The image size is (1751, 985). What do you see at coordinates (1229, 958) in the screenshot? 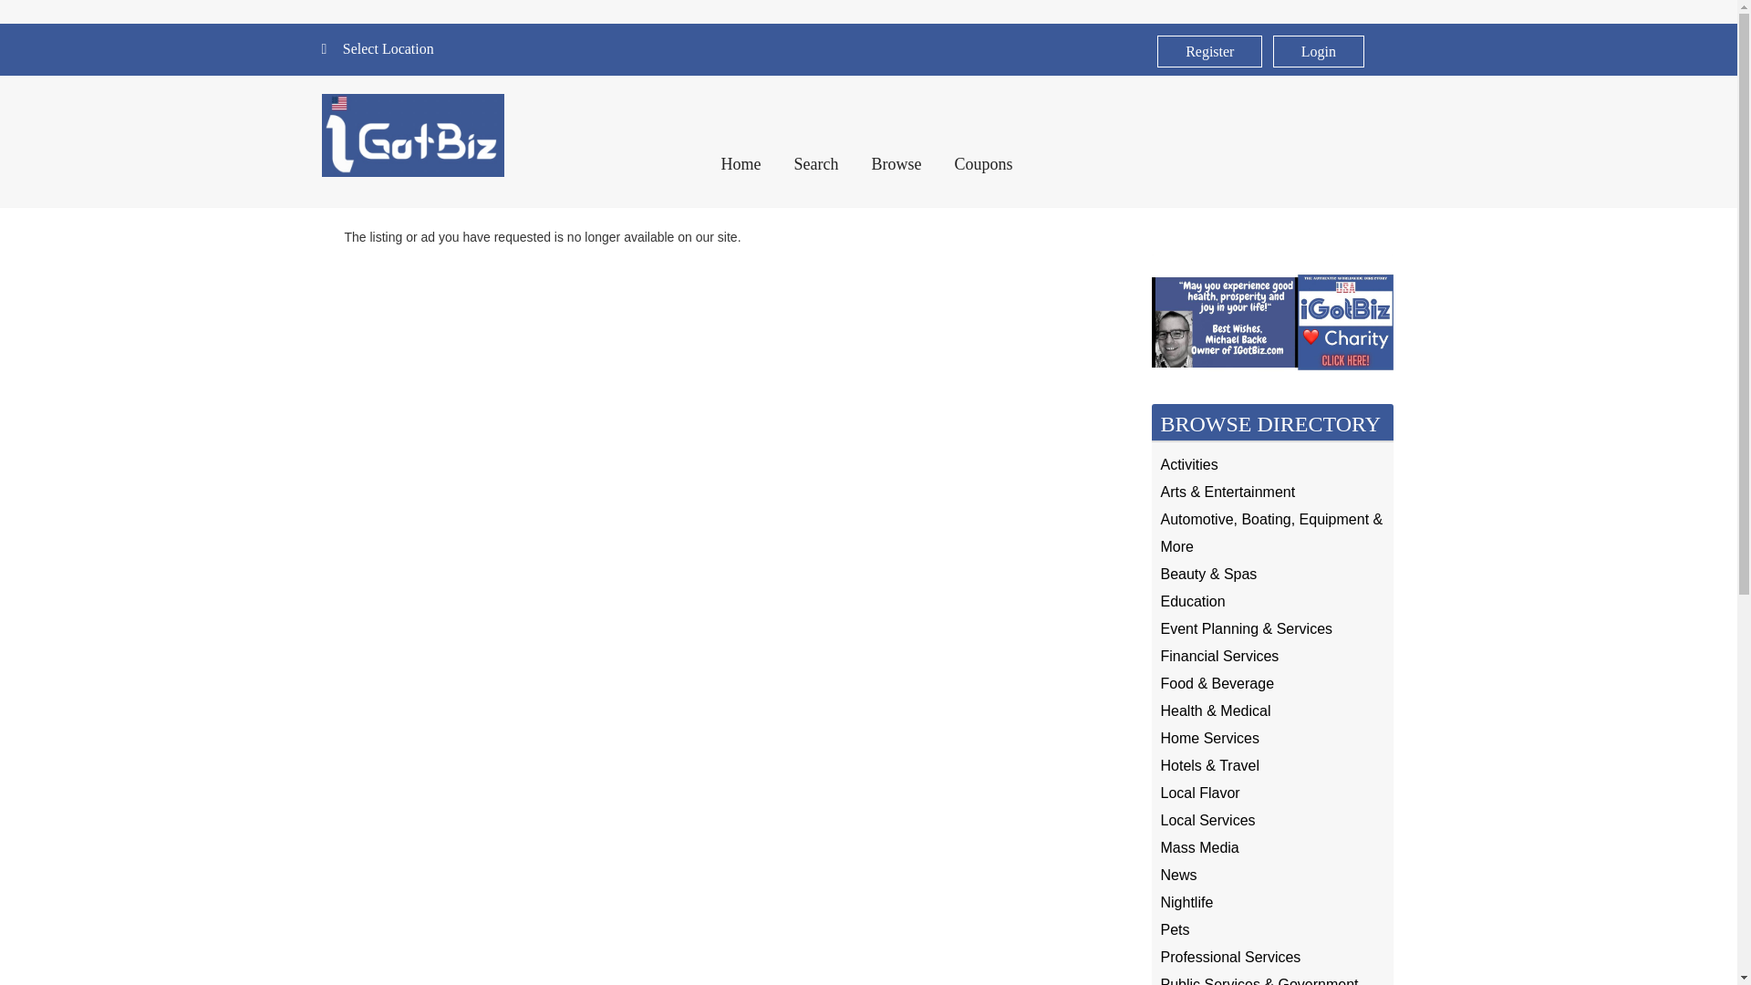
I see `Professional Services` at bounding box center [1229, 958].